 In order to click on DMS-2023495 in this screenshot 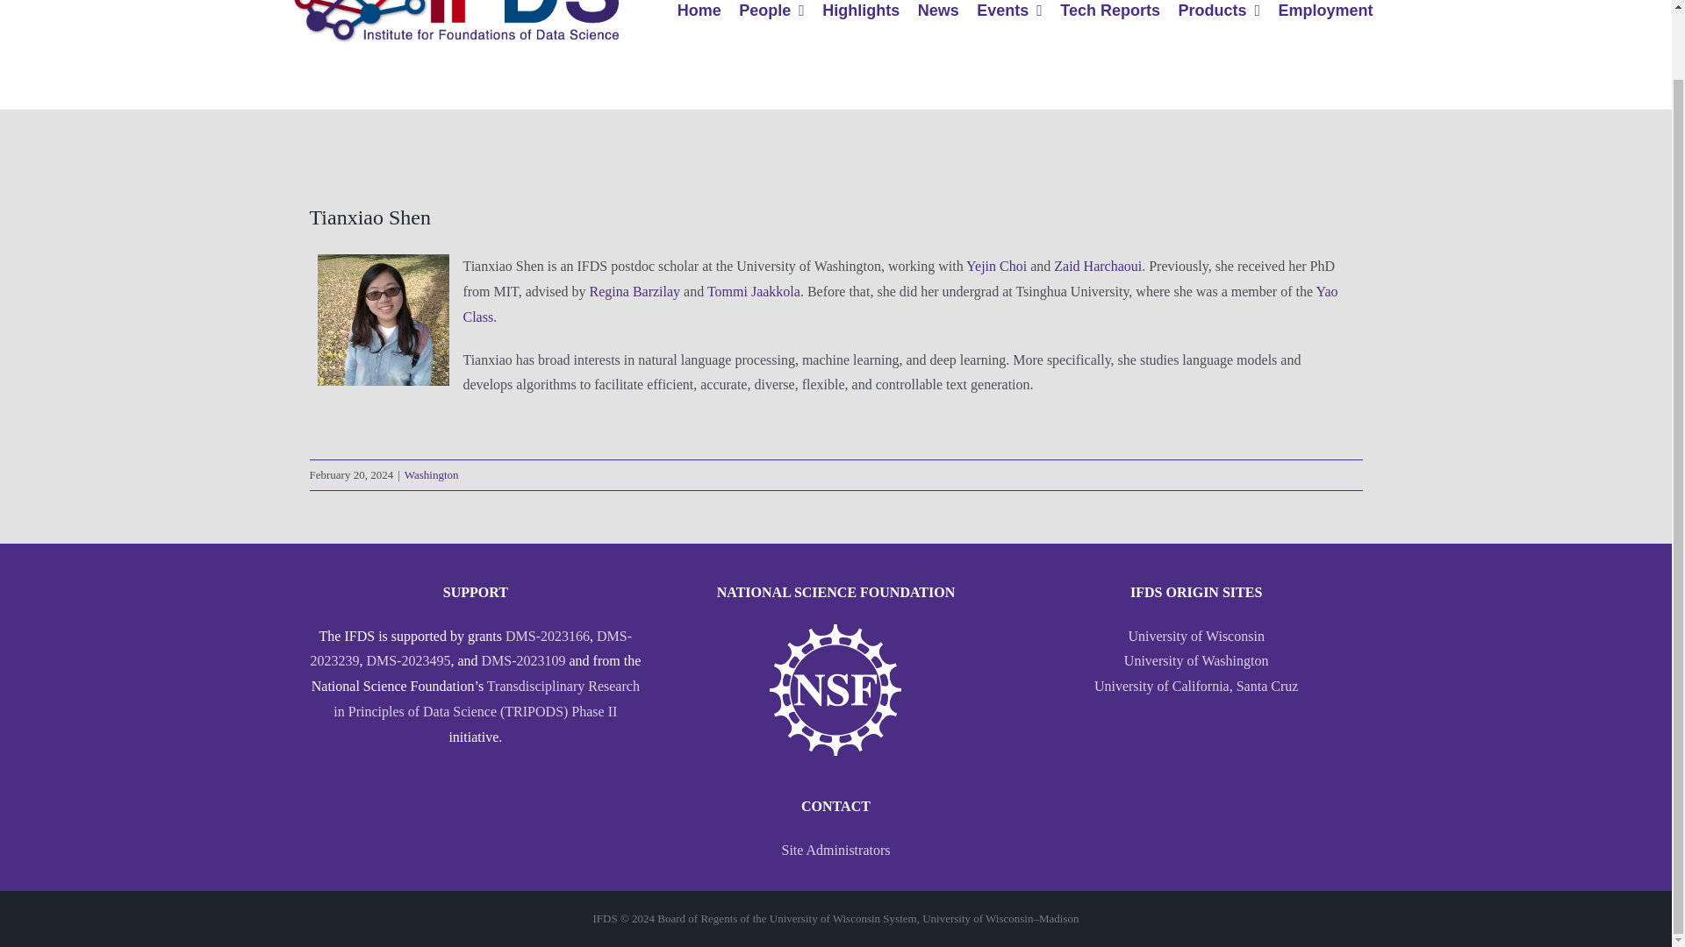, I will do `click(407, 661)`.